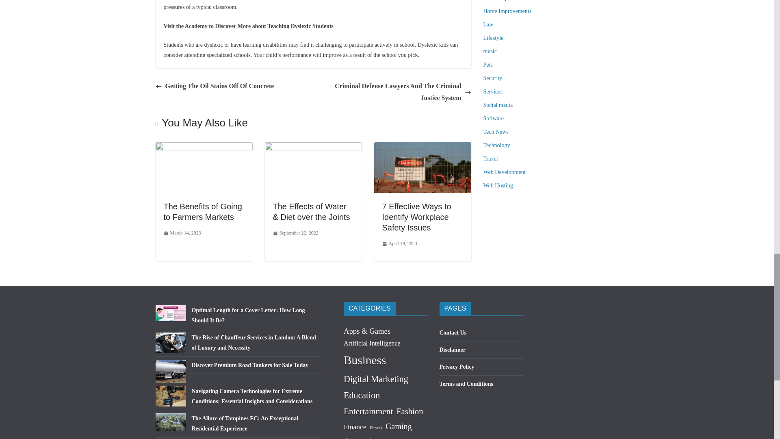 The width and height of the screenshot is (780, 439). I want to click on The Benefits of Going to Farmers Markets, so click(202, 211).